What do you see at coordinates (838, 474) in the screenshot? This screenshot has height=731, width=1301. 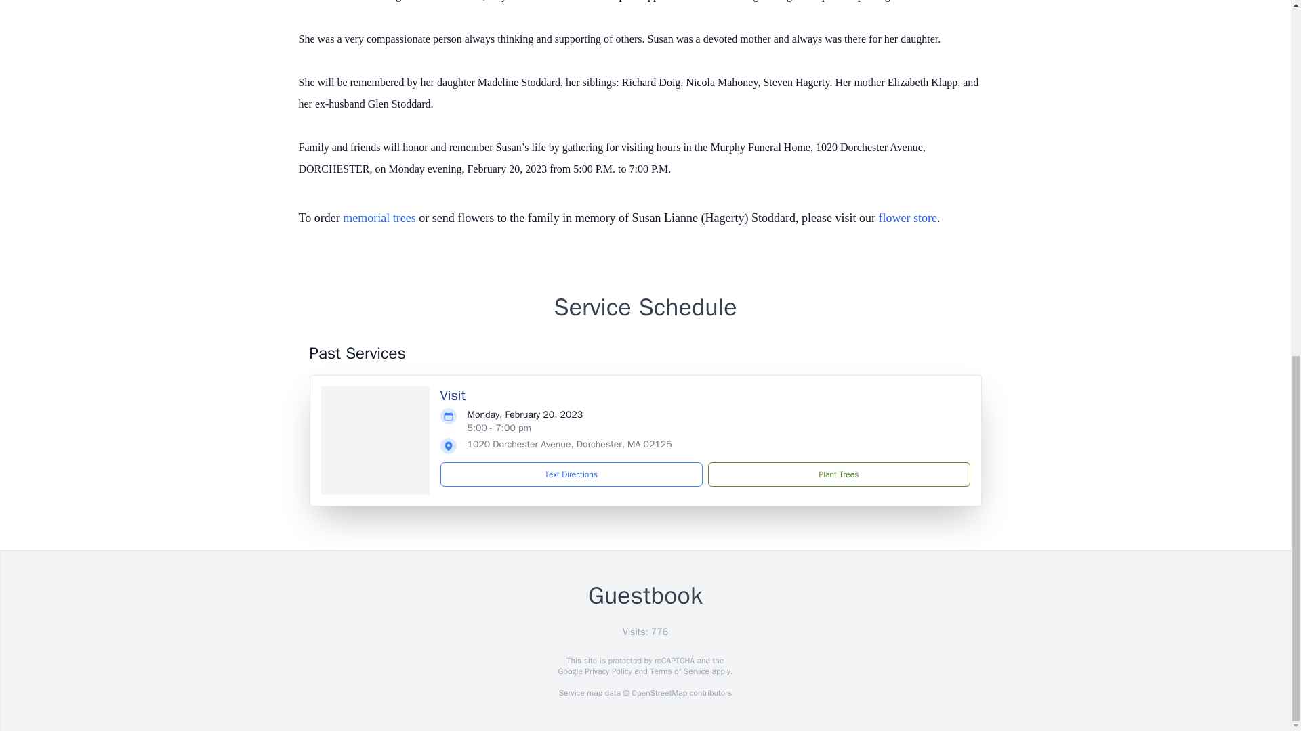 I see `Plant Trees` at bounding box center [838, 474].